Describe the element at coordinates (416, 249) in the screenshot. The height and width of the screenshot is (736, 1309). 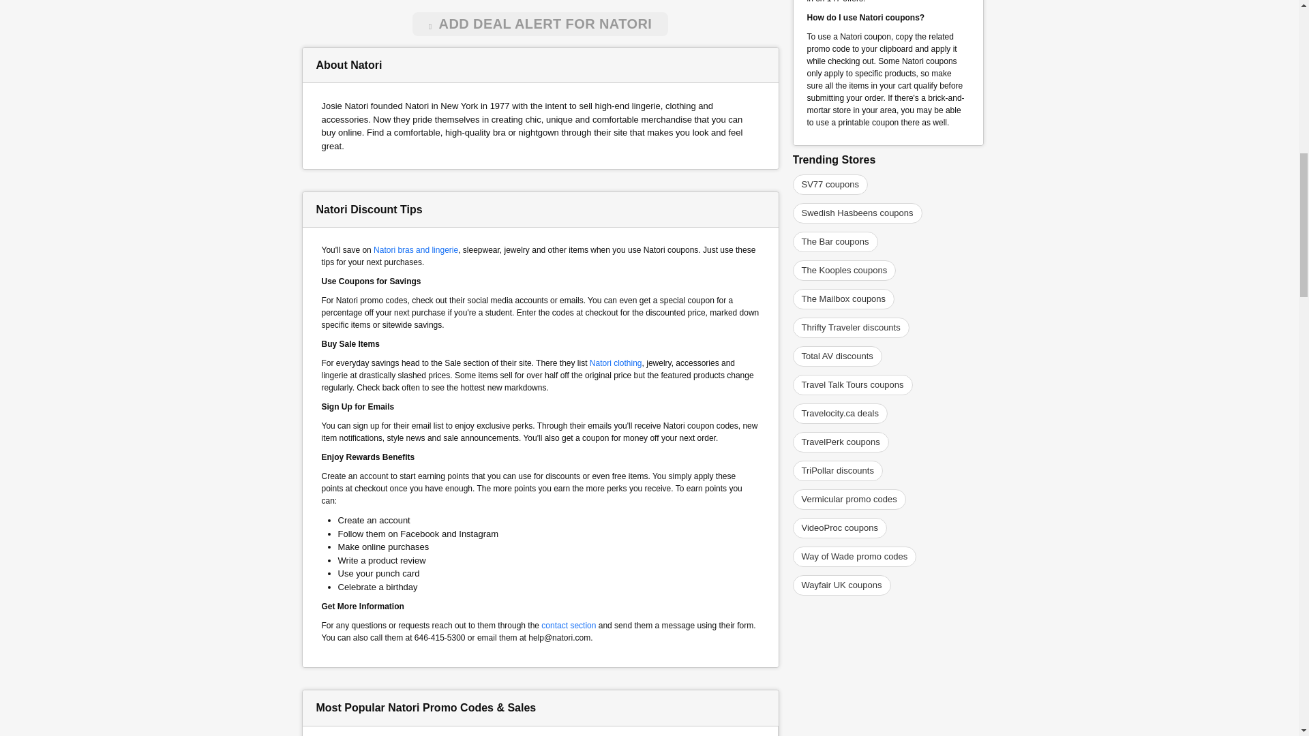
I see `Natori bras and lingerie` at that location.